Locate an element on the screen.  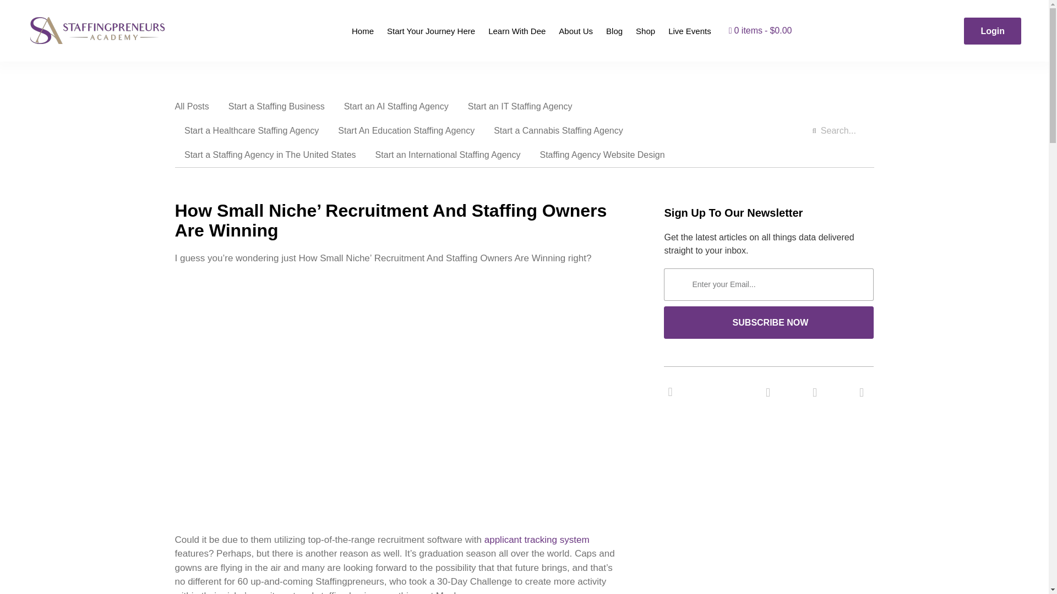
Blog is located at coordinates (614, 31).